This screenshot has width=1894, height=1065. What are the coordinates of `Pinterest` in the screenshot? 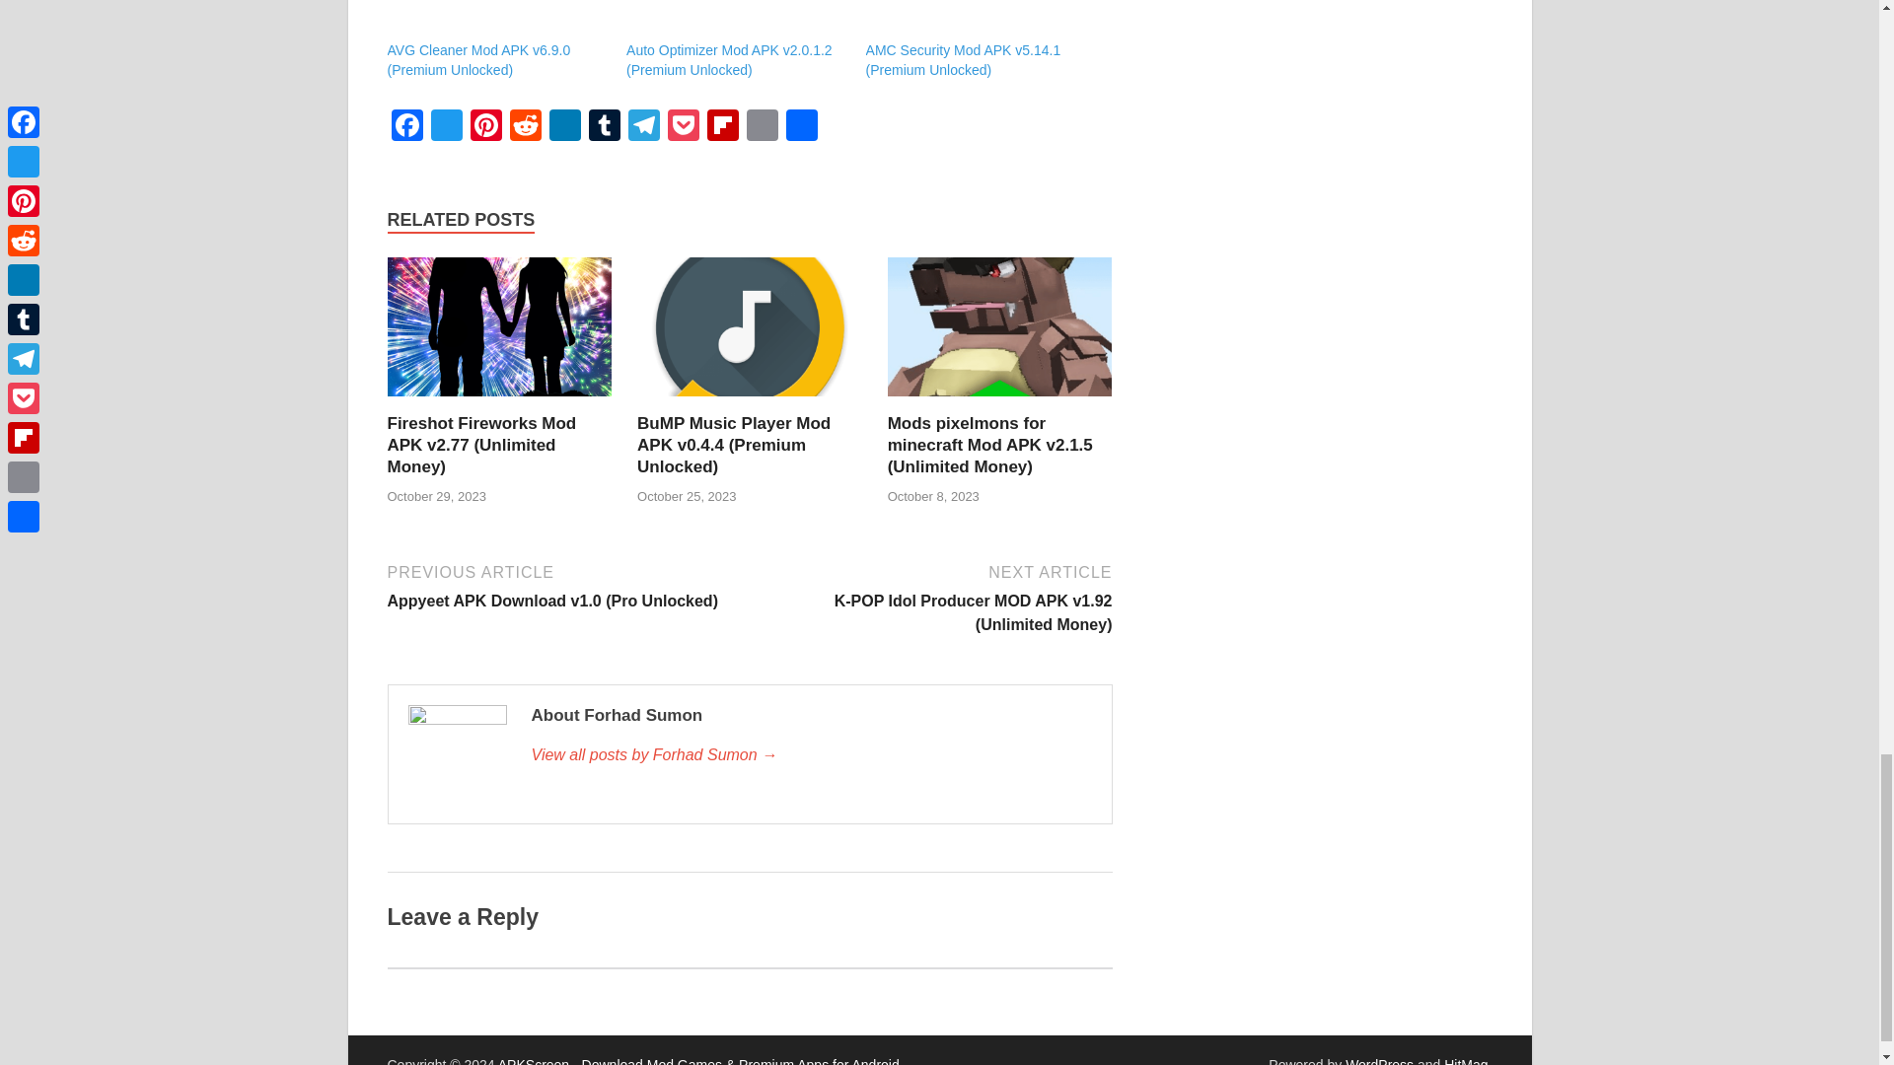 It's located at (485, 127).